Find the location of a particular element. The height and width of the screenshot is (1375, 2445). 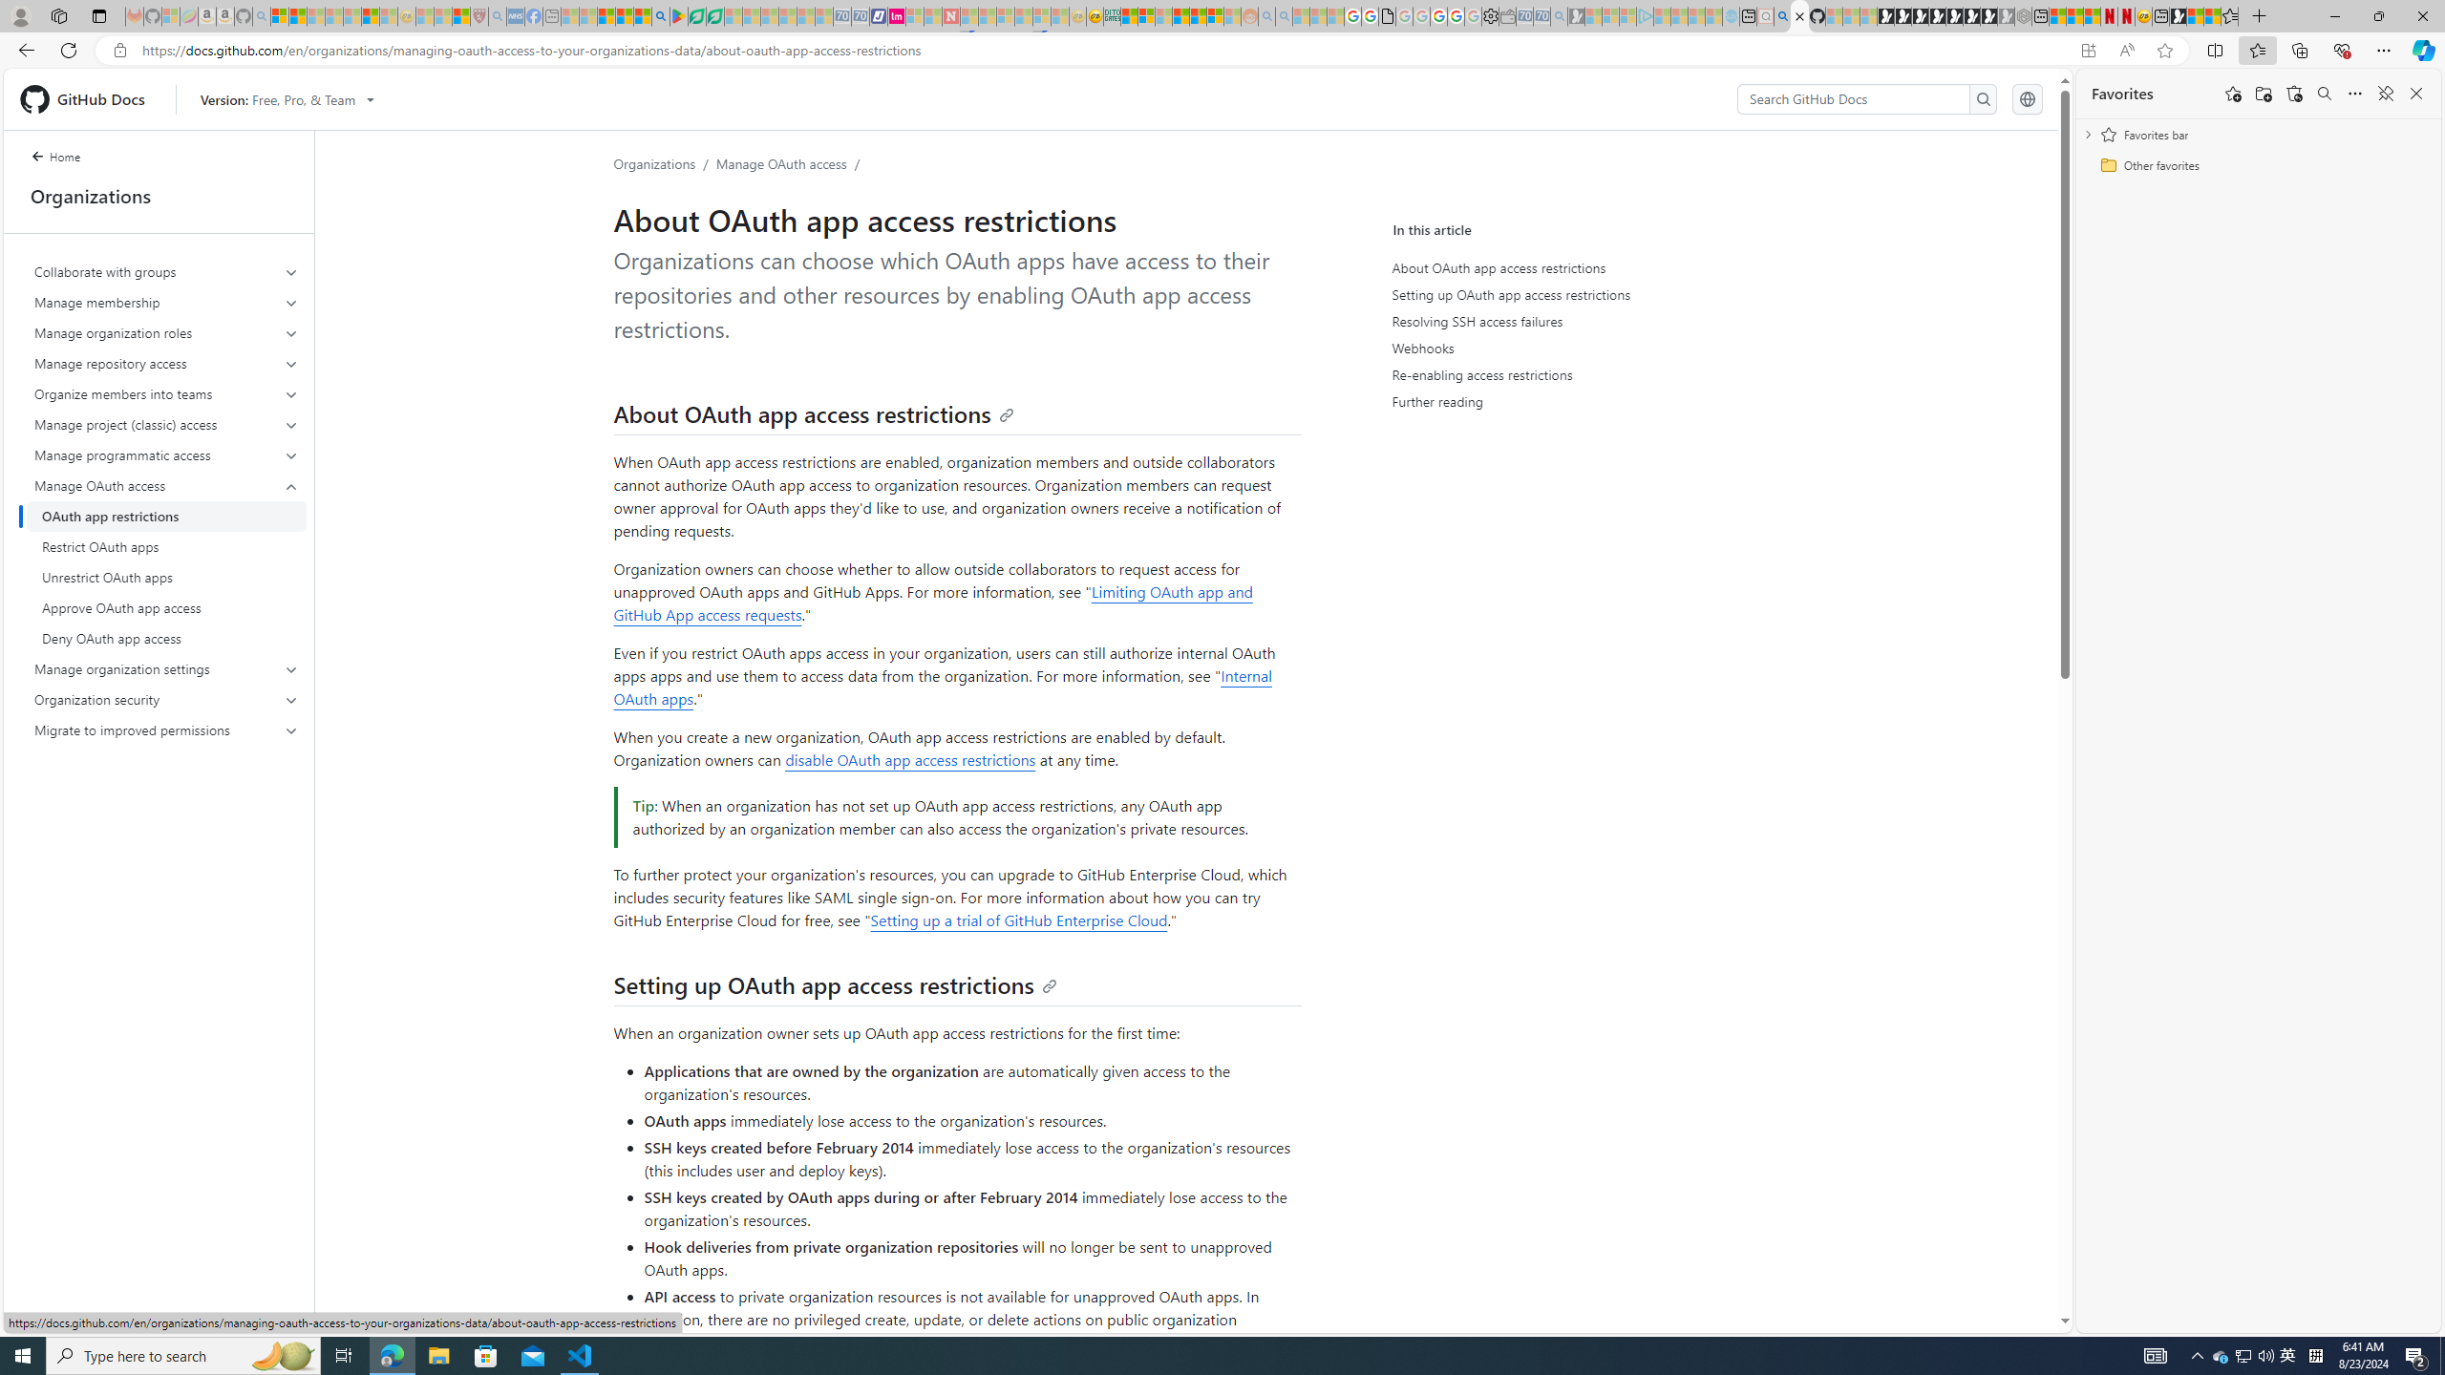

Manage membership is located at coordinates (167, 302).